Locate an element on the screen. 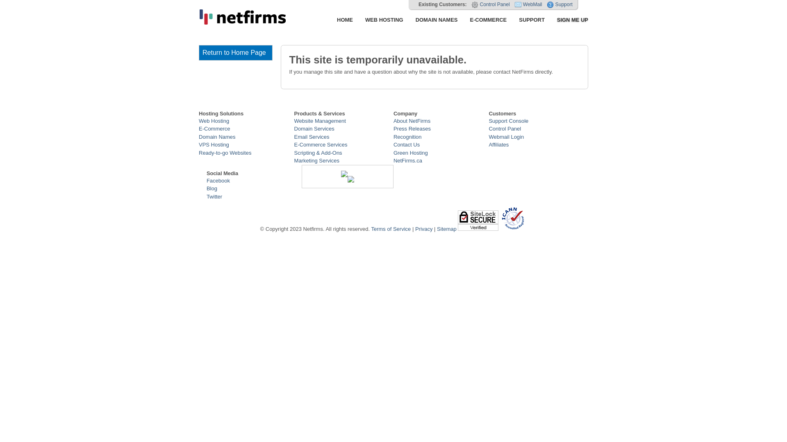  Recognition is located at coordinates (407, 137).